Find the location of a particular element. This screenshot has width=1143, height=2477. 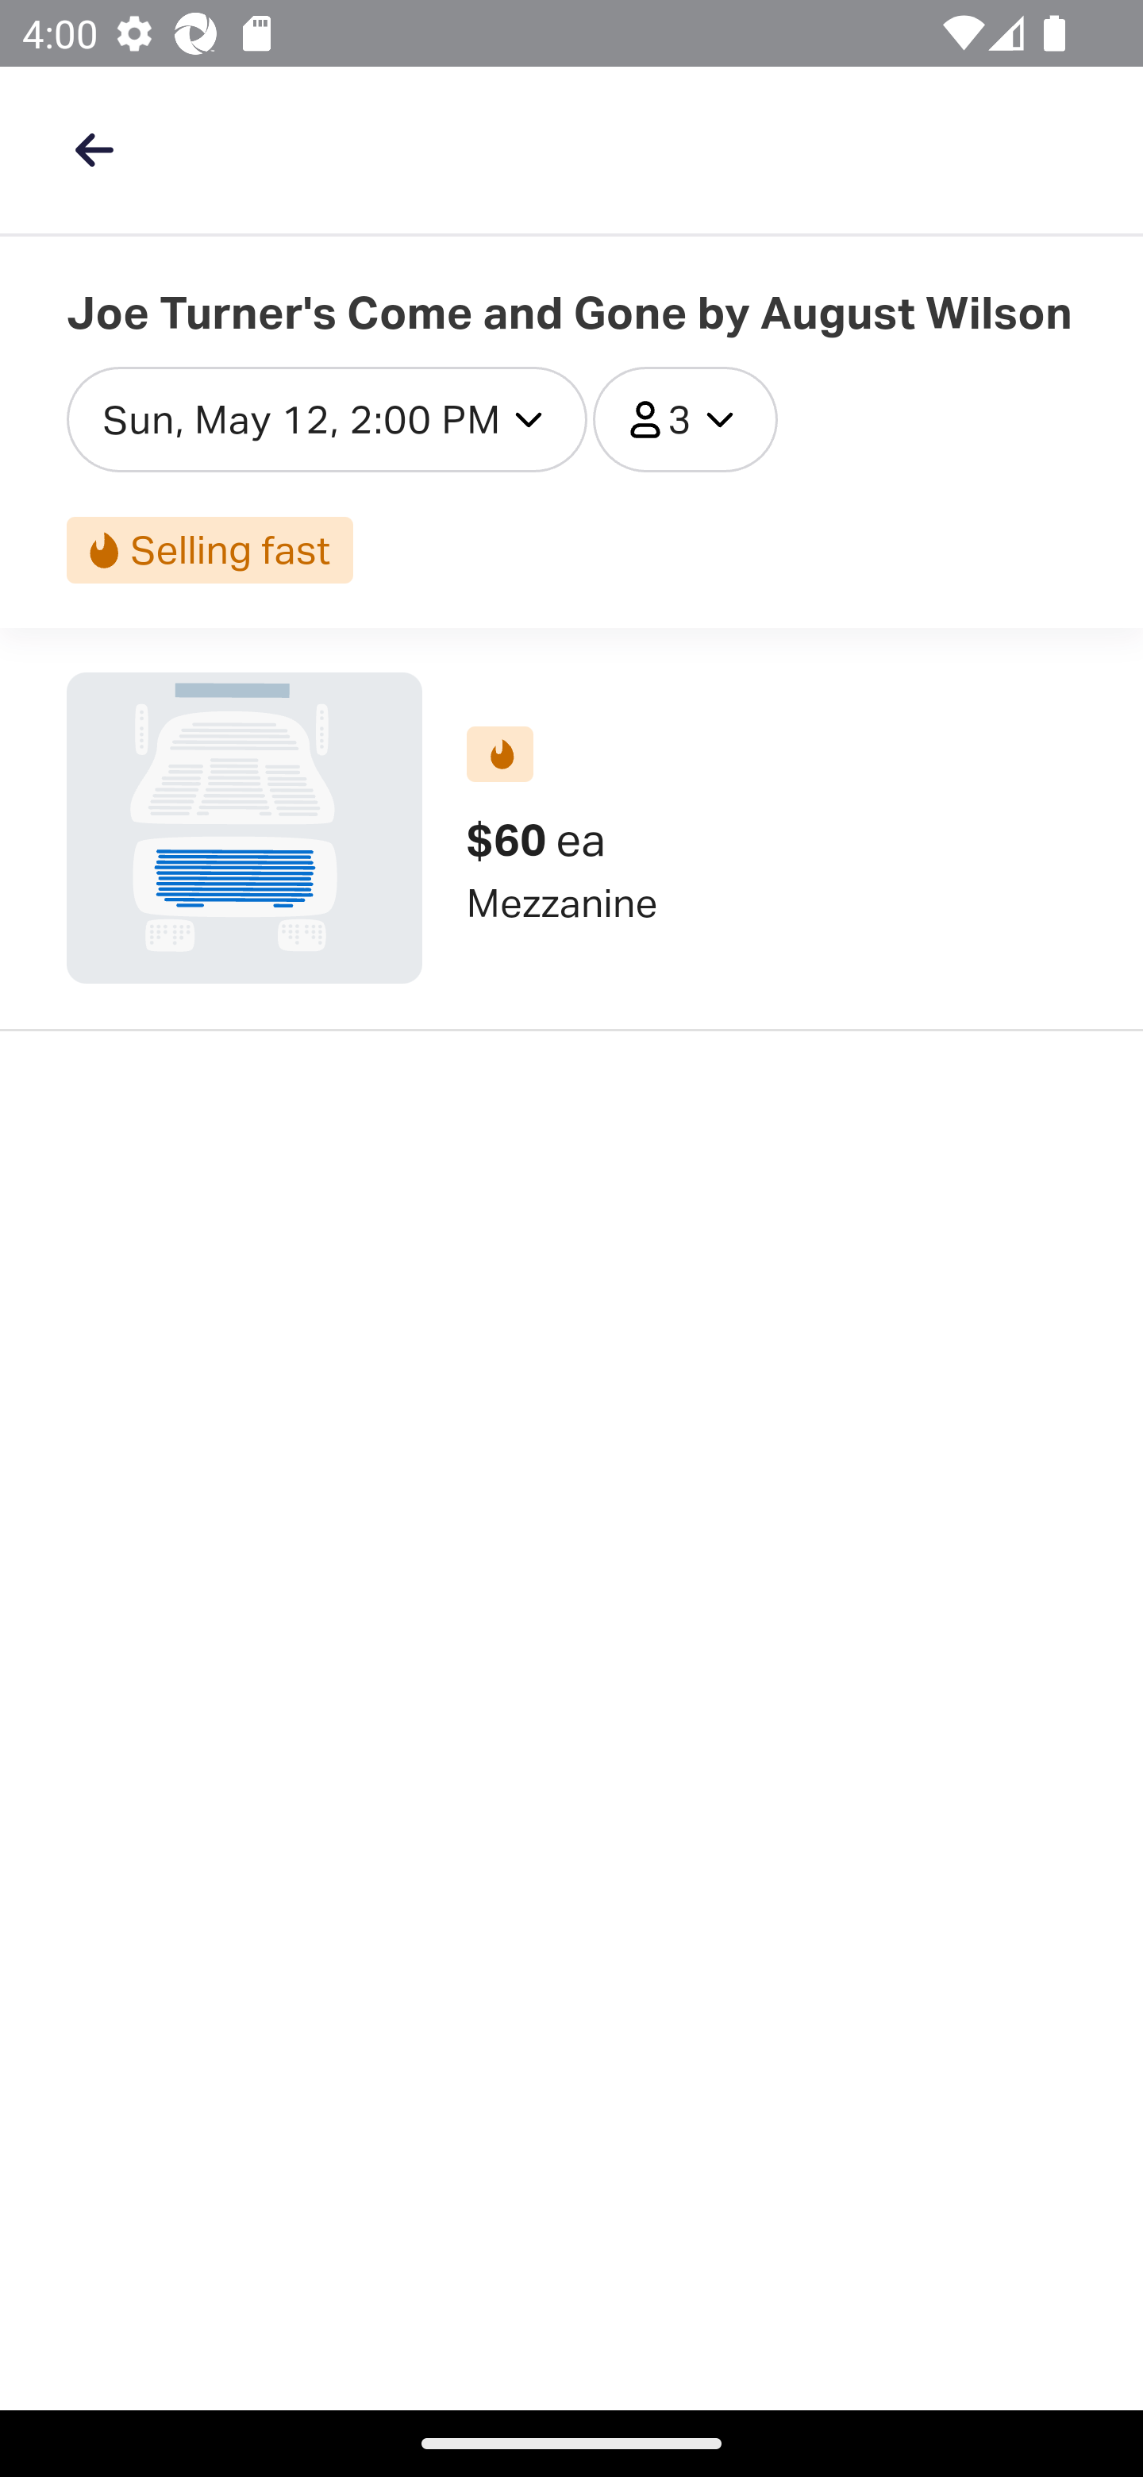

Sun, May 12, 2:00 PM is located at coordinates (327, 419).